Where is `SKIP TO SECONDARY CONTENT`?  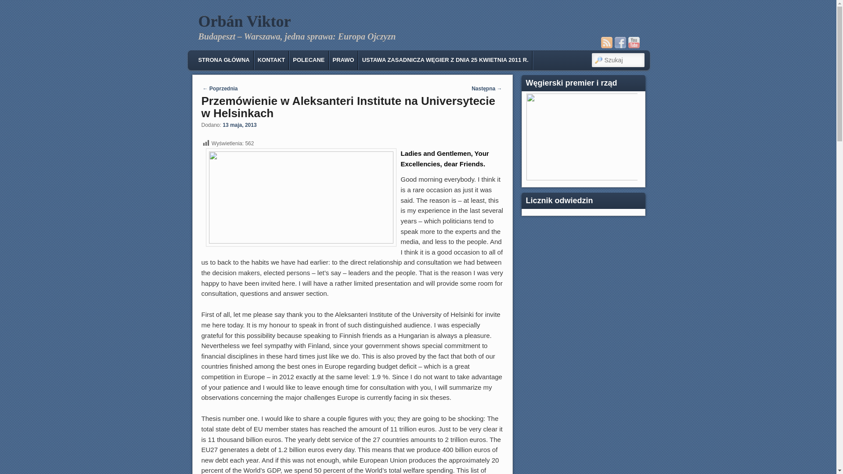 SKIP TO SECONDARY CONTENT is located at coordinates (250, 59).